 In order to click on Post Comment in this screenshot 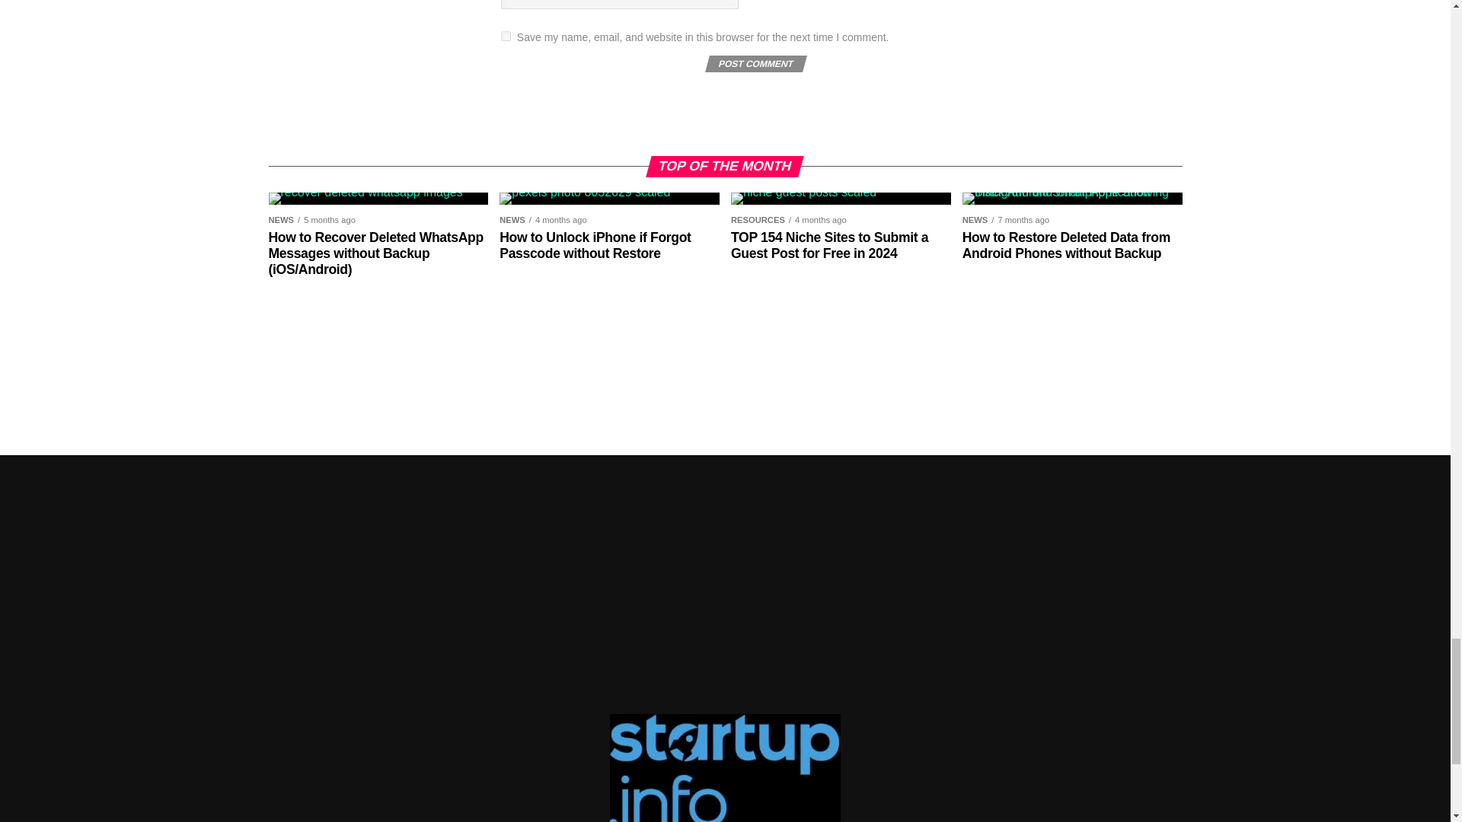, I will do `click(754, 64)`.